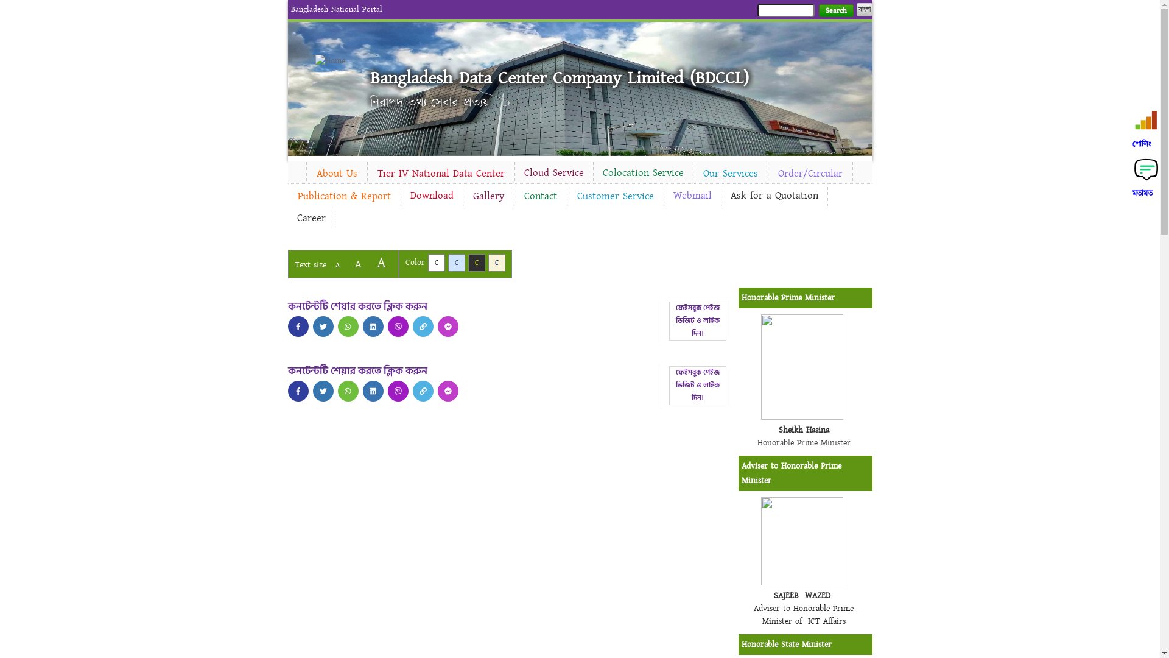 The height and width of the screenshot is (658, 1169). I want to click on Order/Circular, so click(810, 174).